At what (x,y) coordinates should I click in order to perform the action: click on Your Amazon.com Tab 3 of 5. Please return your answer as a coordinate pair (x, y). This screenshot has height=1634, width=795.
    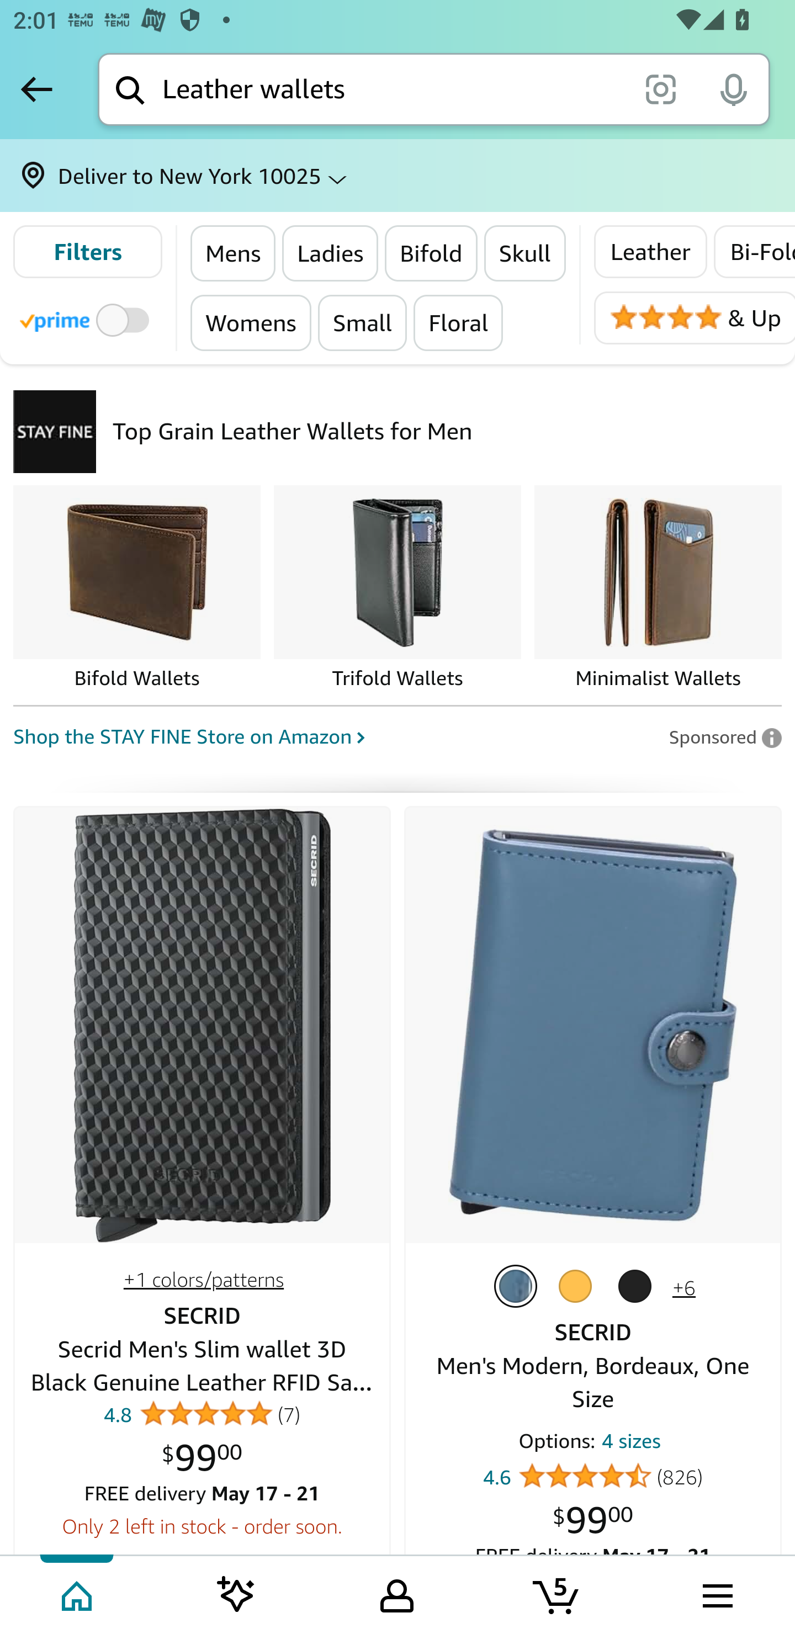
    Looking at the image, I should click on (397, 1594).